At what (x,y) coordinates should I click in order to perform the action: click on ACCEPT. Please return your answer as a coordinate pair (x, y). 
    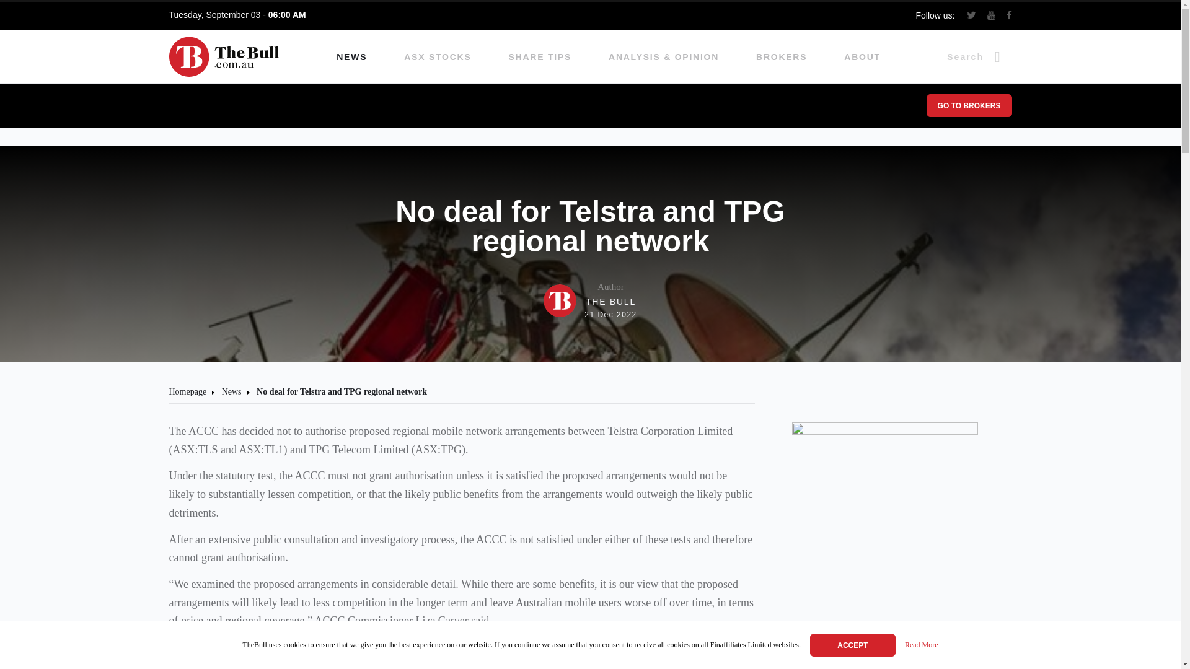
    Looking at the image, I should click on (853, 644).